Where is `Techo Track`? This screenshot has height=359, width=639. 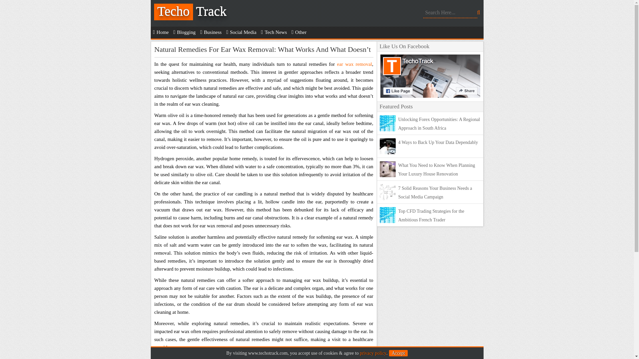
Techo Track is located at coordinates (200, 13).